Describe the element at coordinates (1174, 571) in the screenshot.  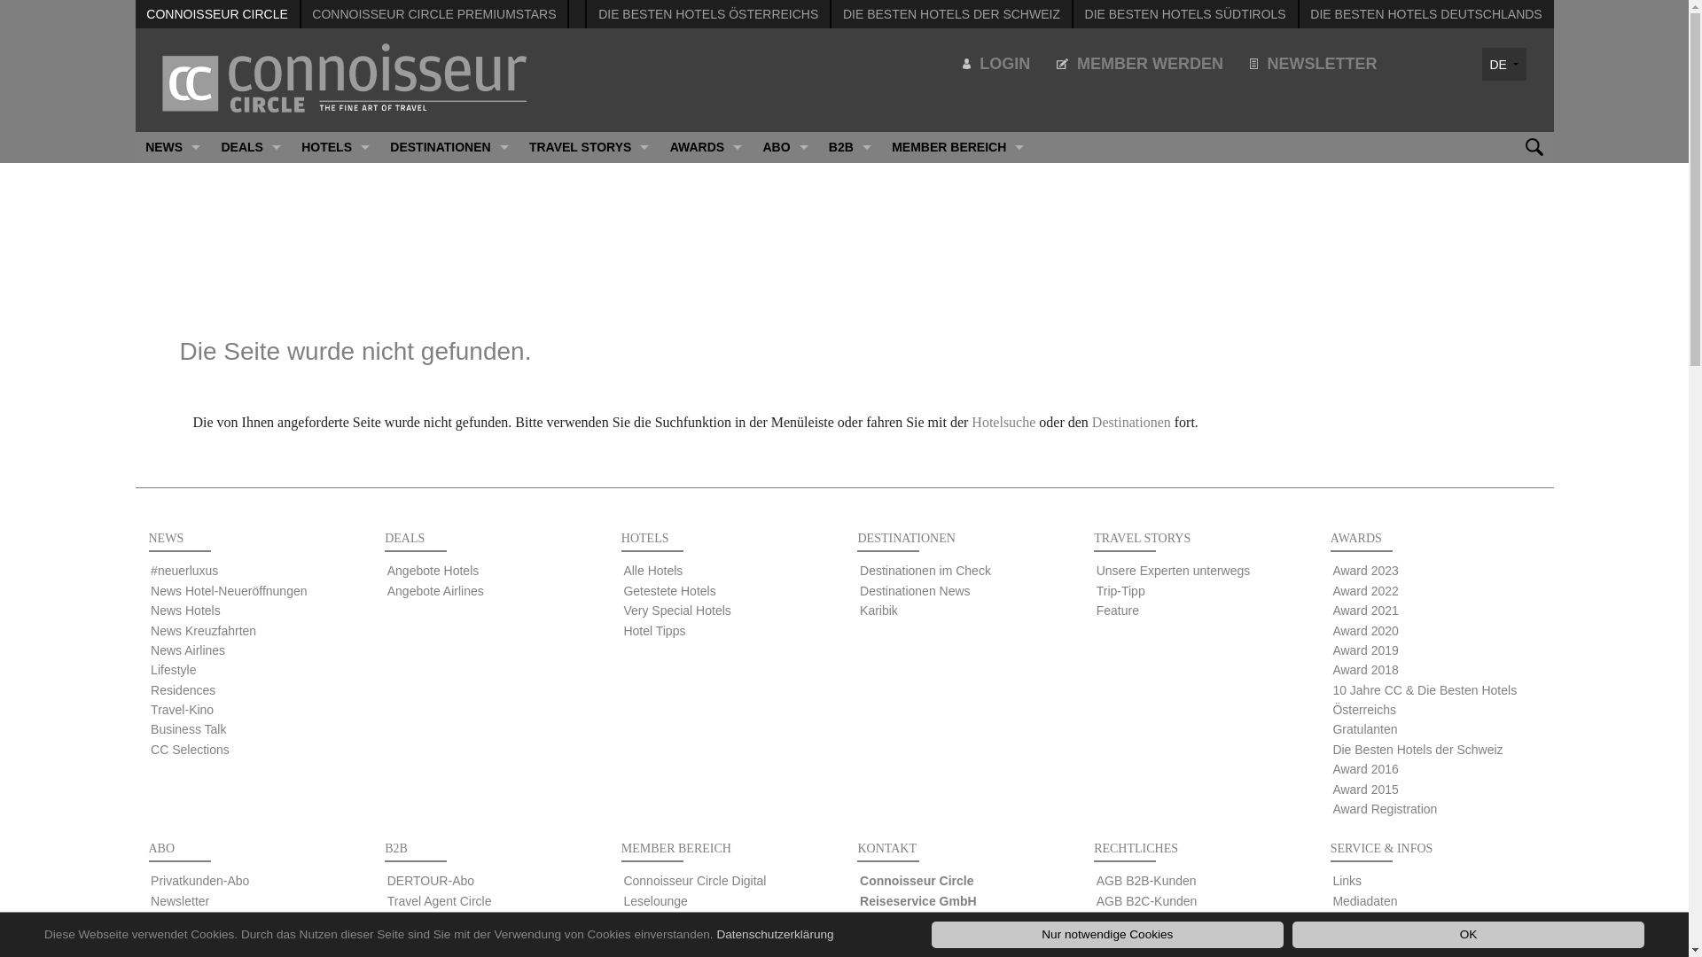
I see `Unsere Experten unterwegs` at that location.